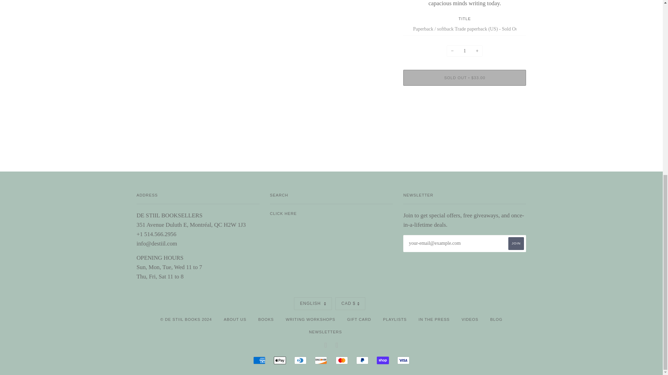 This screenshot has width=668, height=375. Describe the element at coordinates (280, 360) in the screenshot. I see `APPLE PAY` at that location.